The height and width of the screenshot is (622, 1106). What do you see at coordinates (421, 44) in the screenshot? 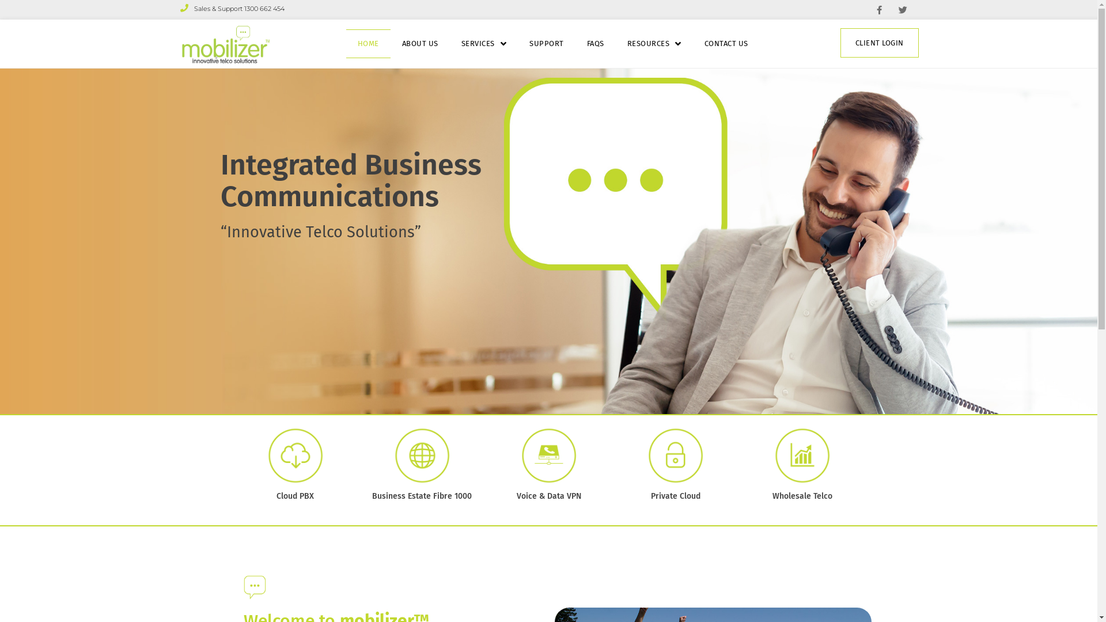
I see `ABOUT US` at bounding box center [421, 44].